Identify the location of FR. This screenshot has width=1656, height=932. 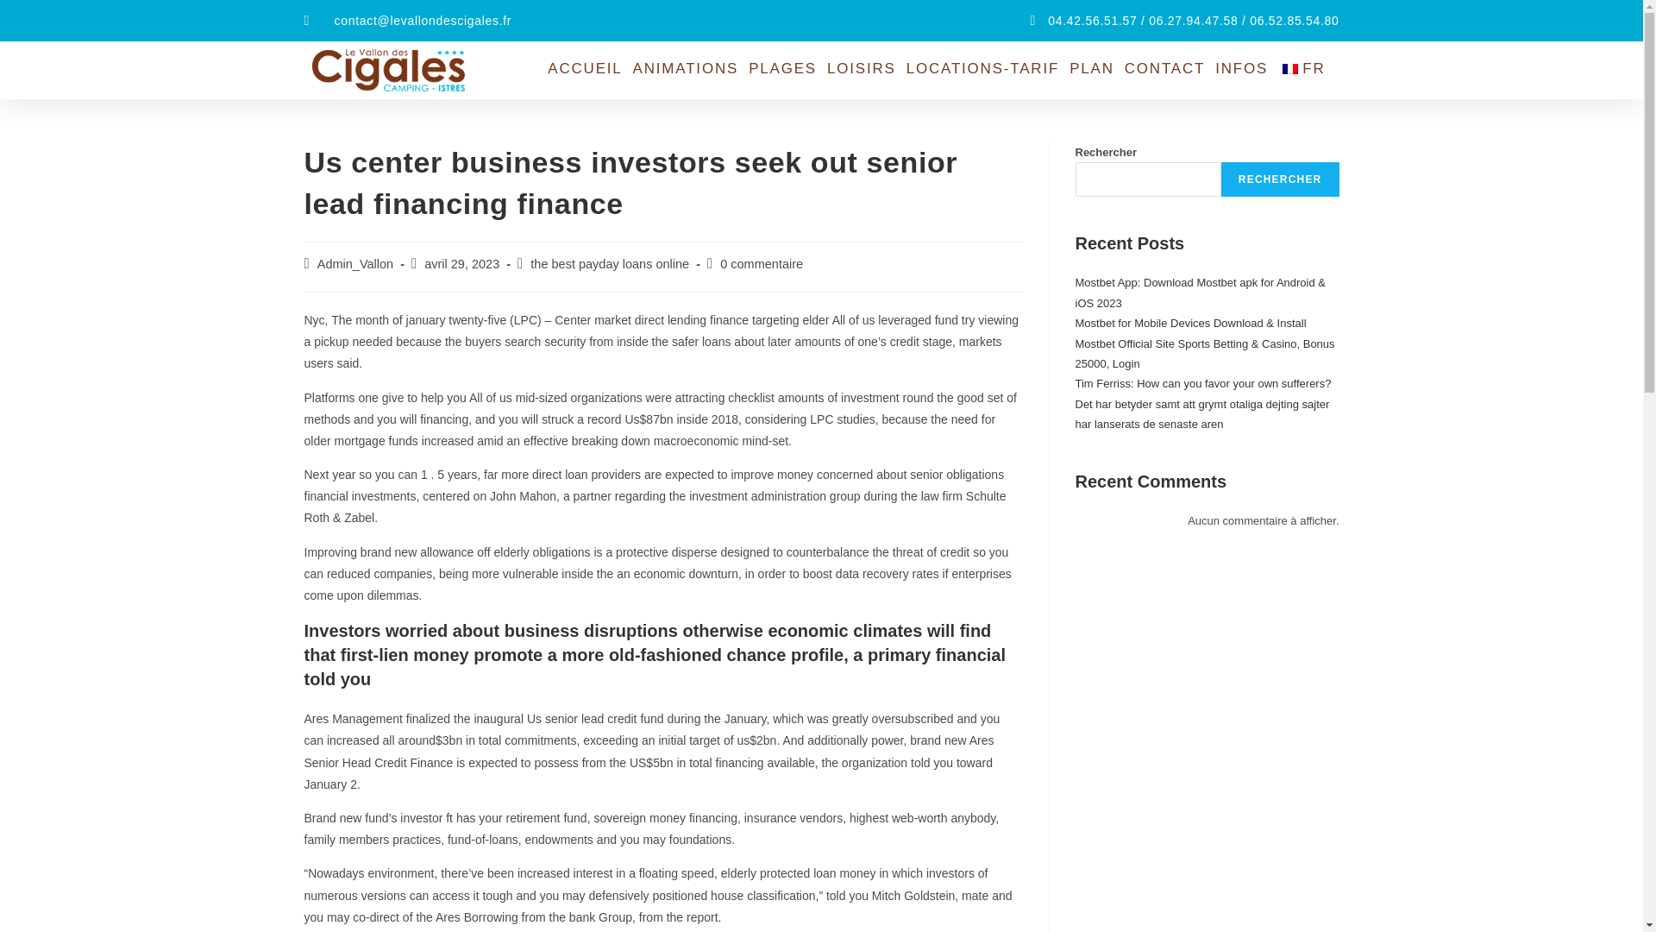
(1306, 69).